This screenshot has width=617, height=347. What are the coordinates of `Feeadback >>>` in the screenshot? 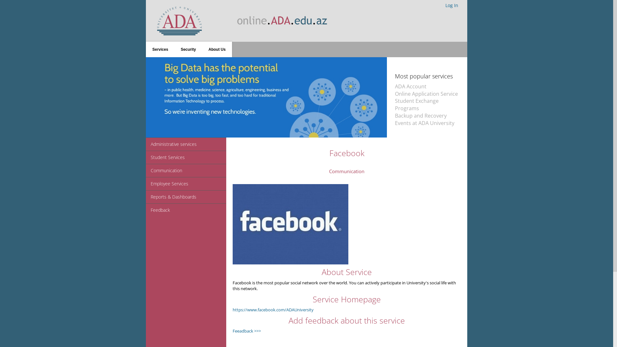 It's located at (247, 331).